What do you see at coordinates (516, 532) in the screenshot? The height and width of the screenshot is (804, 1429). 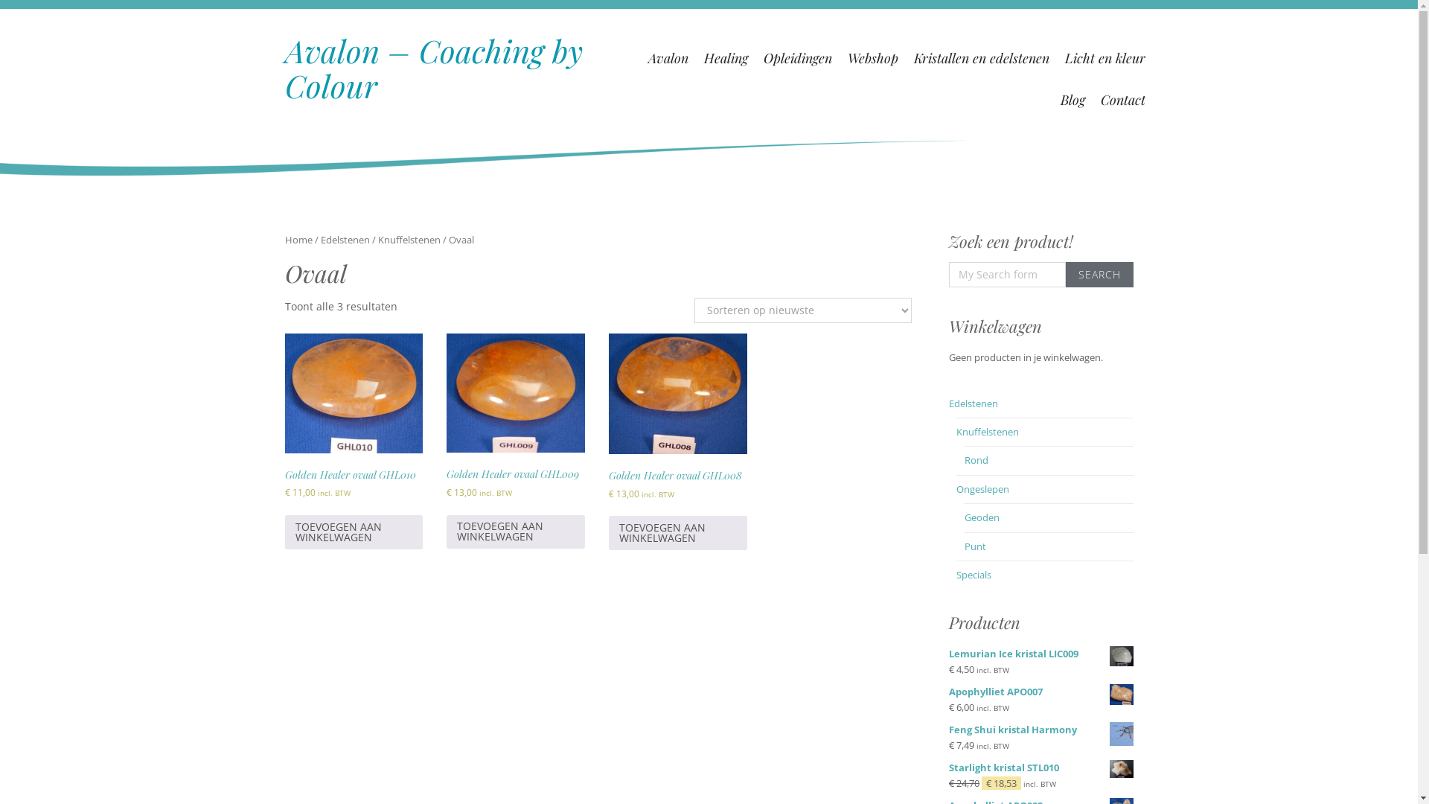 I see `TOEVOEGEN AAN WINKELWAGEN` at bounding box center [516, 532].